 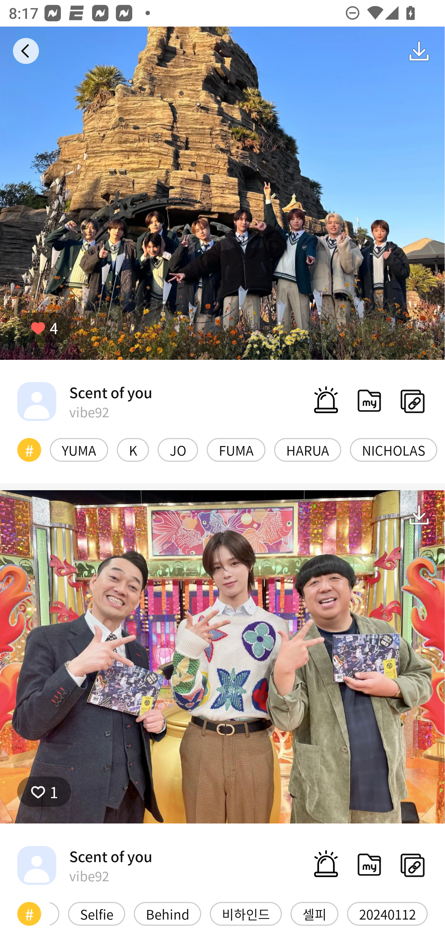 What do you see at coordinates (85, 865) in the screenshot?
I see `Scent of you vibe92` at bounding box center [85, 865].